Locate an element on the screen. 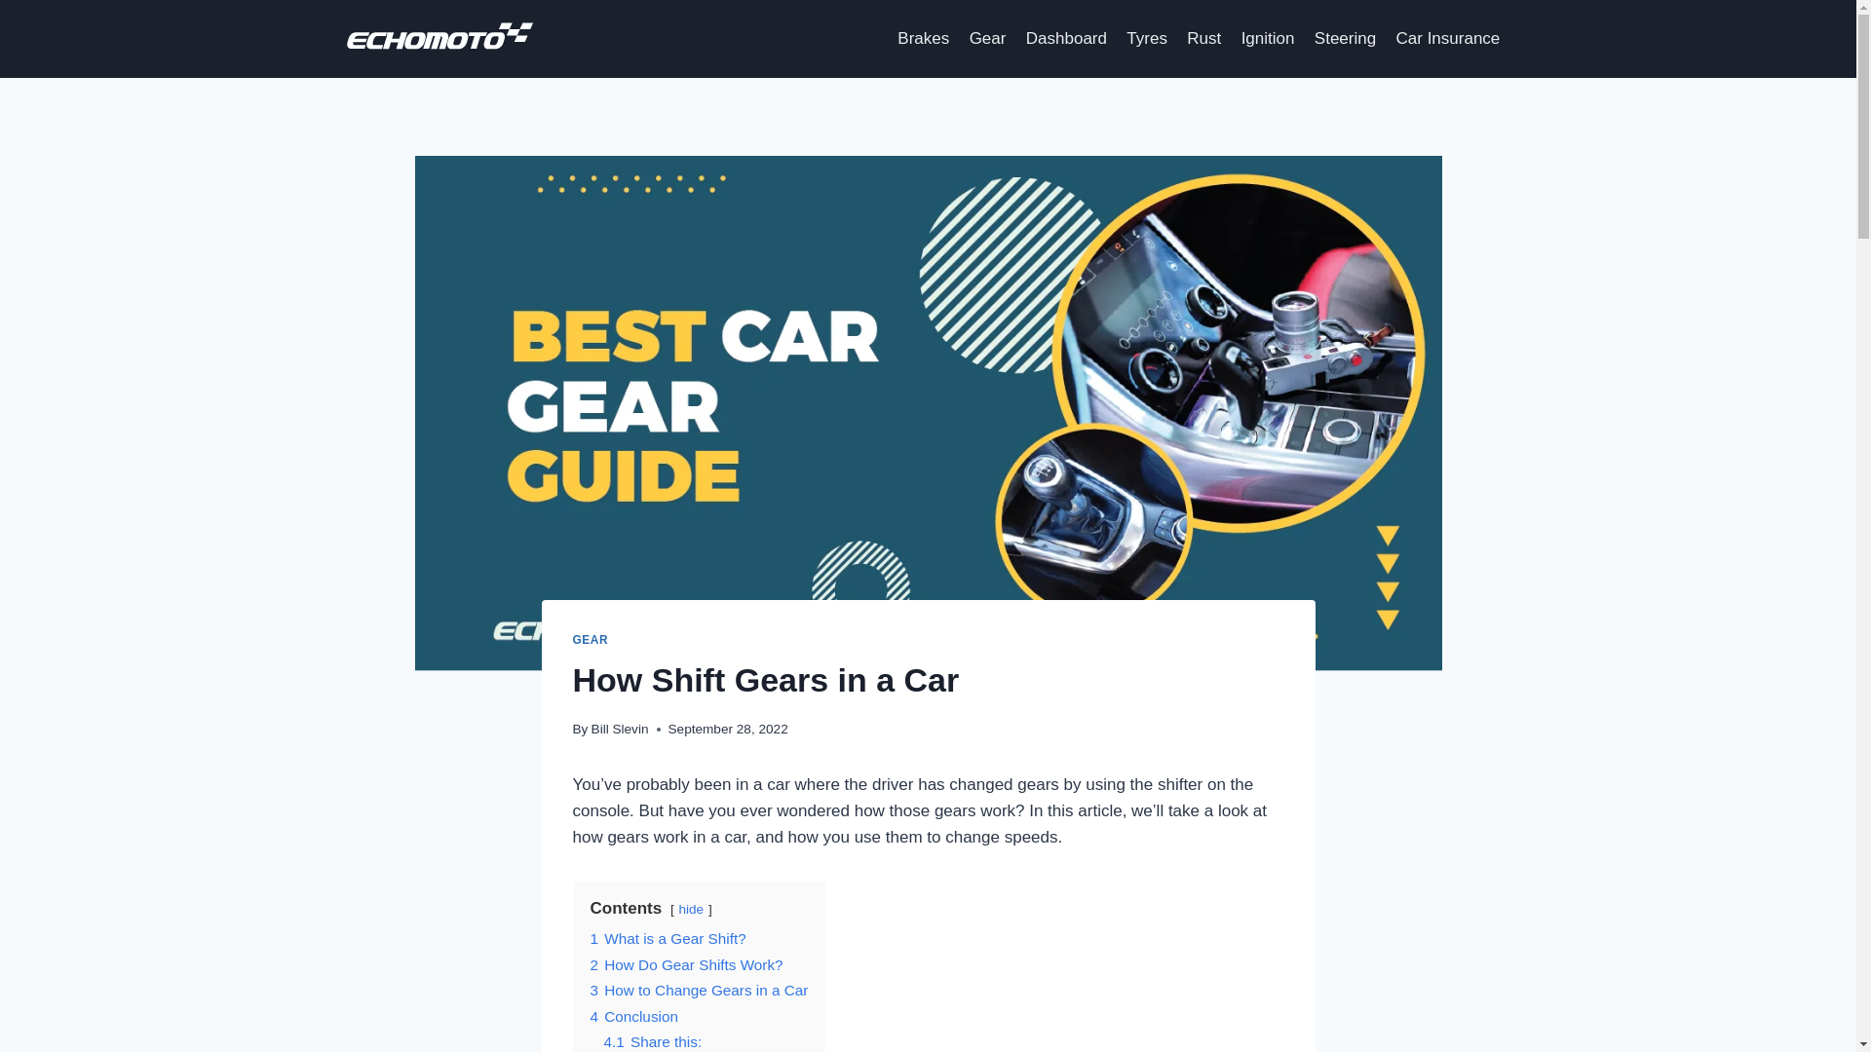 This screenshot has width=1871, height=1052. Tyres is located at coordinates (1146, 37).